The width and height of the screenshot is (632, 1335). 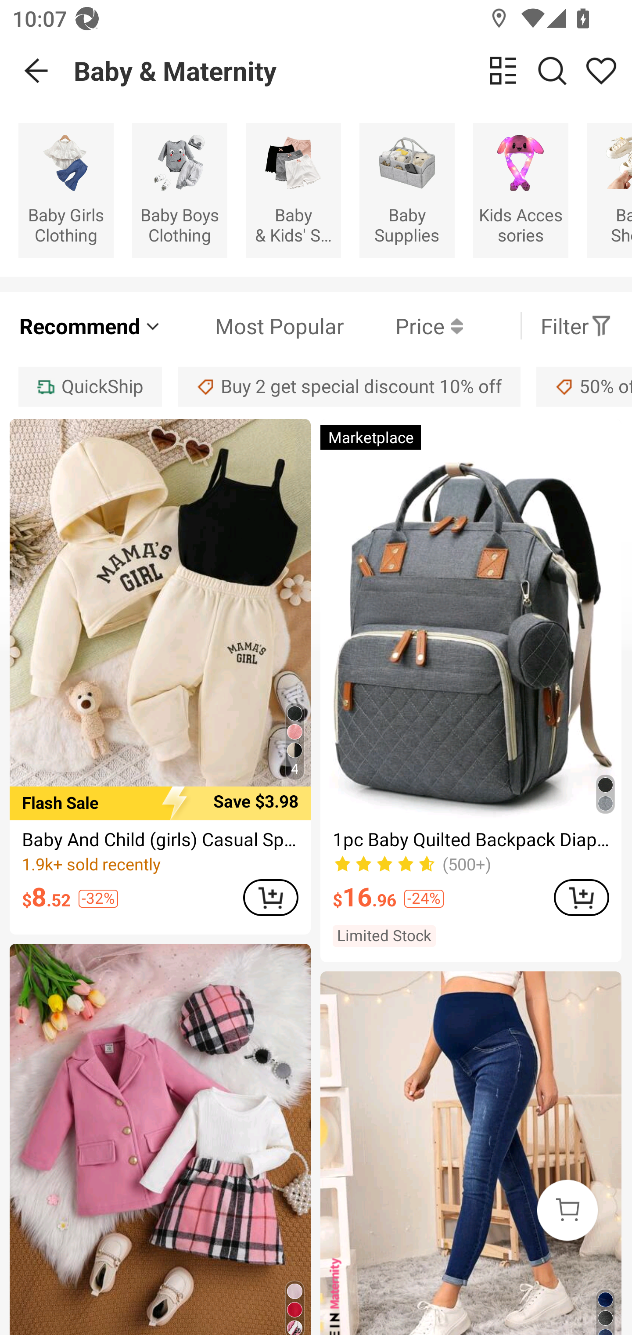 I want to click on Share, so click(x=601, y=70).